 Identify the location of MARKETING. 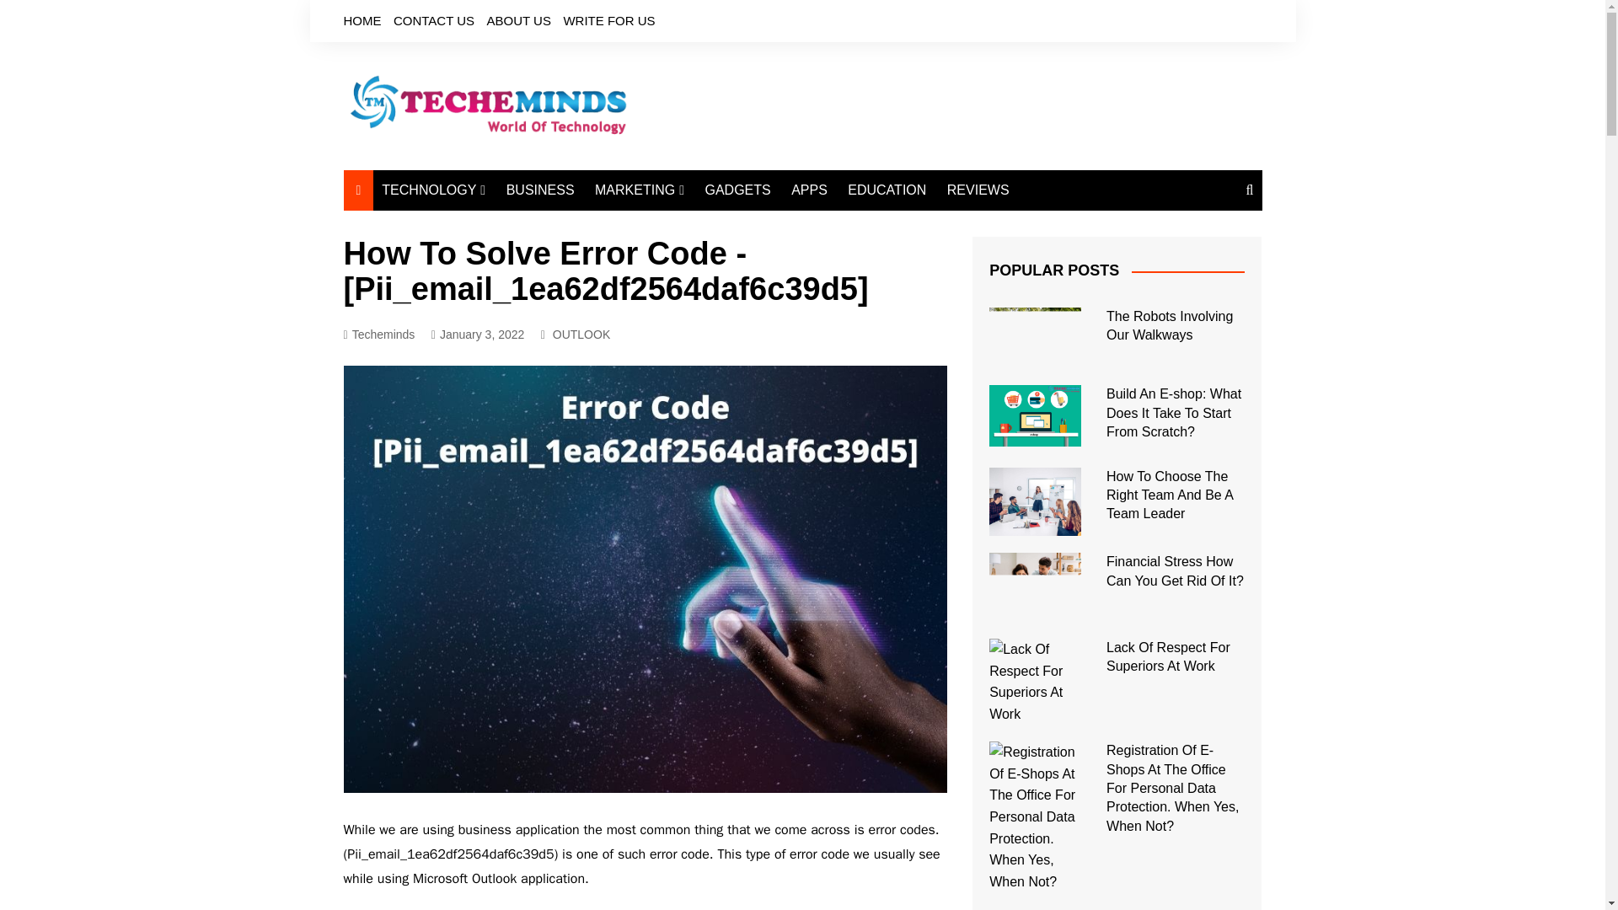
(639, 190).